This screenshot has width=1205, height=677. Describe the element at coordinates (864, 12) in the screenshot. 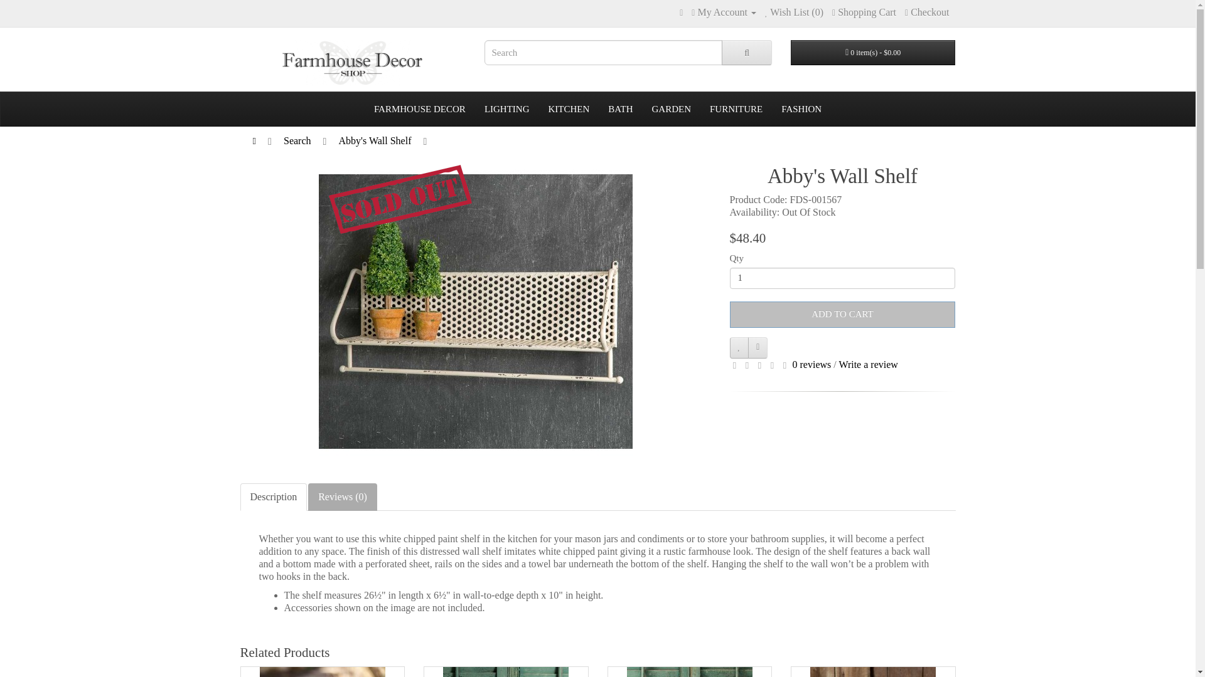

I see `Shopping Cart` at that location.